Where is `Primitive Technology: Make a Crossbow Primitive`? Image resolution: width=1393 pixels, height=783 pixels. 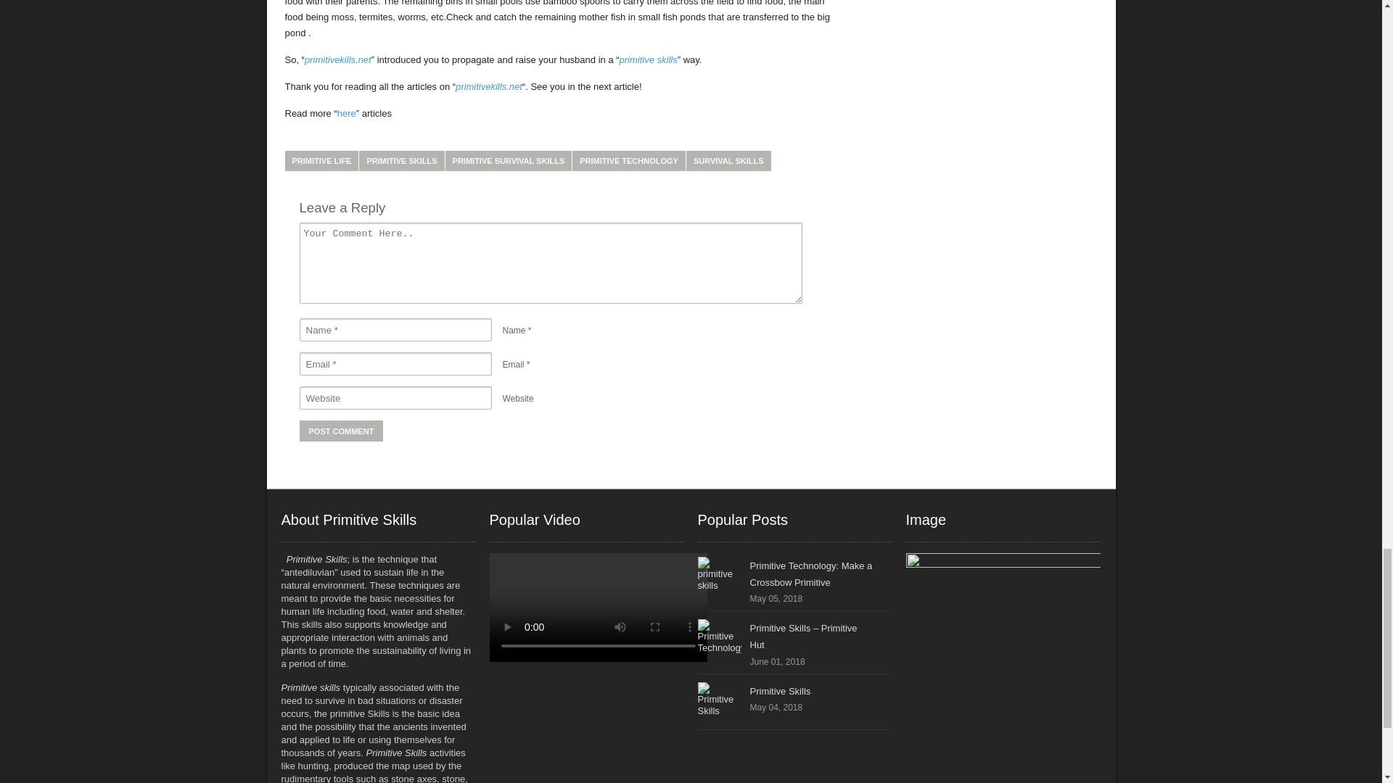
Primitive Technology: Make a Crossbow Primitive is located at coordinates (719, 579).